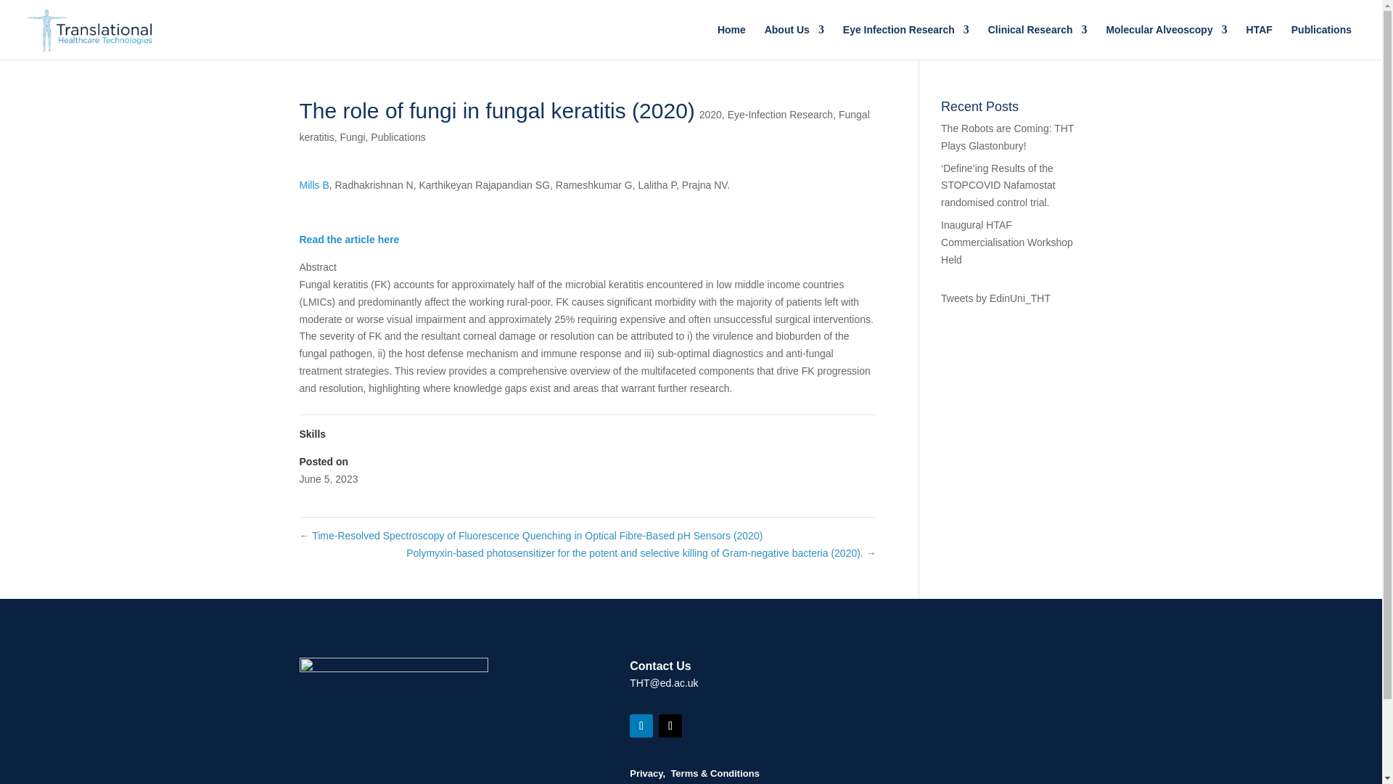  I want to click on Clinical Research, so click(1037, 42).